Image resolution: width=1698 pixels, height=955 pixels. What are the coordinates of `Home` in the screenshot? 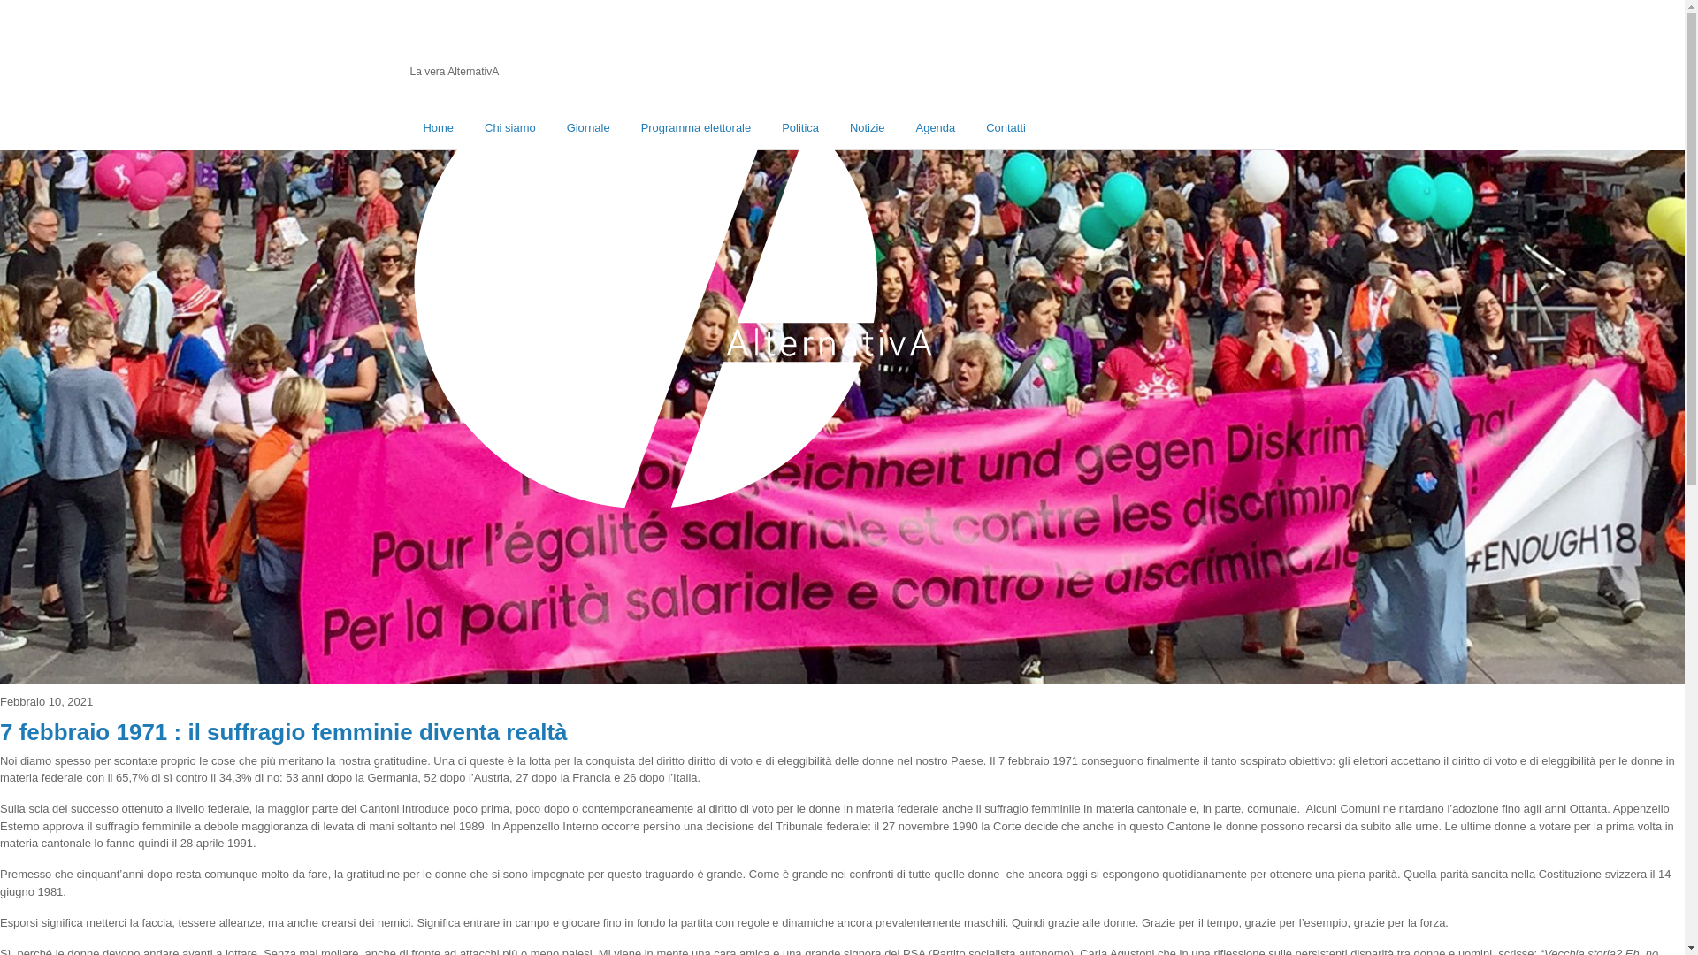 It's located at (439, 128).